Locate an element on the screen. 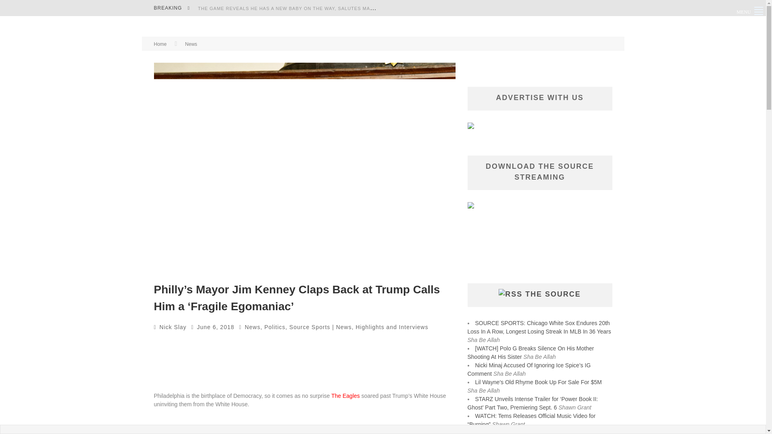 The height and width of the screenshot is (434, 772). News is located at coordinates (191, 44).